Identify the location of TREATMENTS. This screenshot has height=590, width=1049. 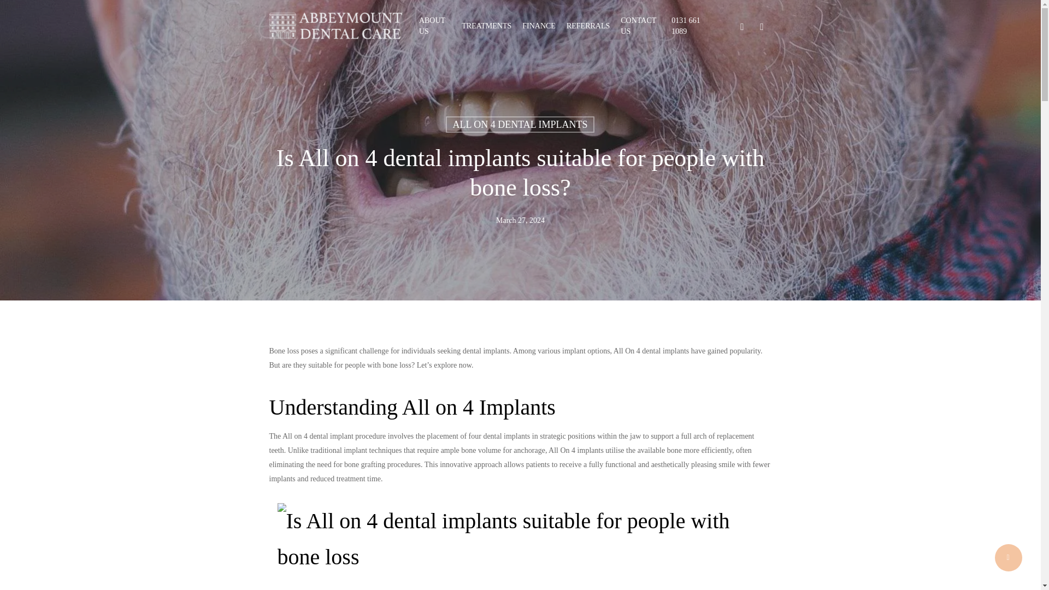
(486, 26).